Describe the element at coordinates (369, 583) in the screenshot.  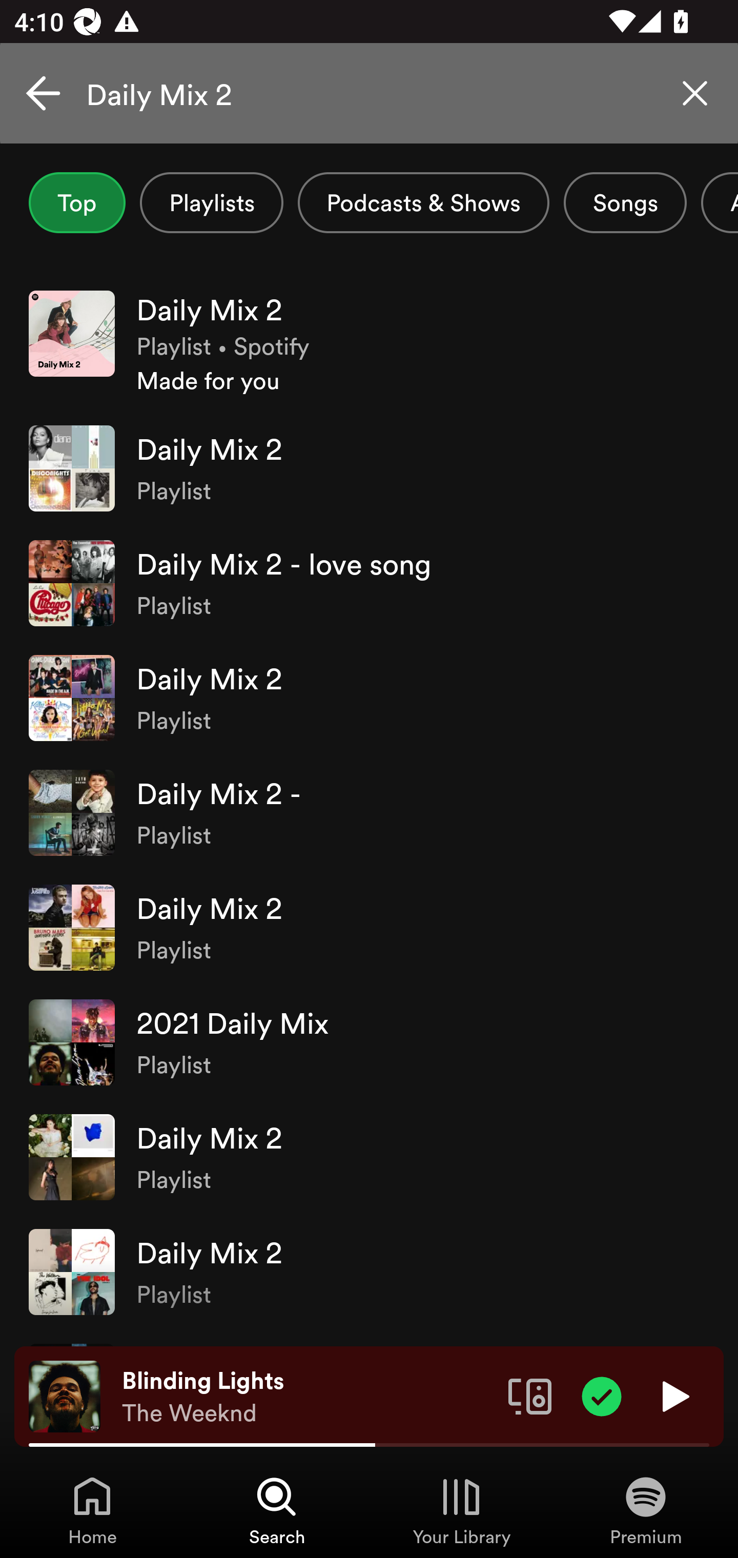
I see `Daily Mix 2 - love song Playlist` at that location.